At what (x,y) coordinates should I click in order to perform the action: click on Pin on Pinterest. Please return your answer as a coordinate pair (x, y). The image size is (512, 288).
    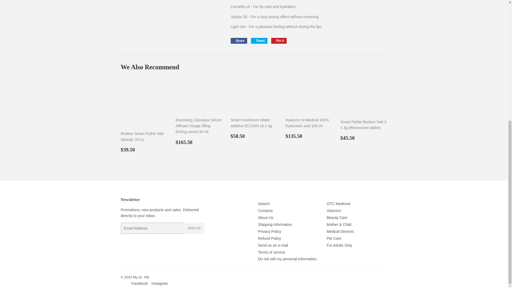
    Looking at the image, I should click on (279, 41).